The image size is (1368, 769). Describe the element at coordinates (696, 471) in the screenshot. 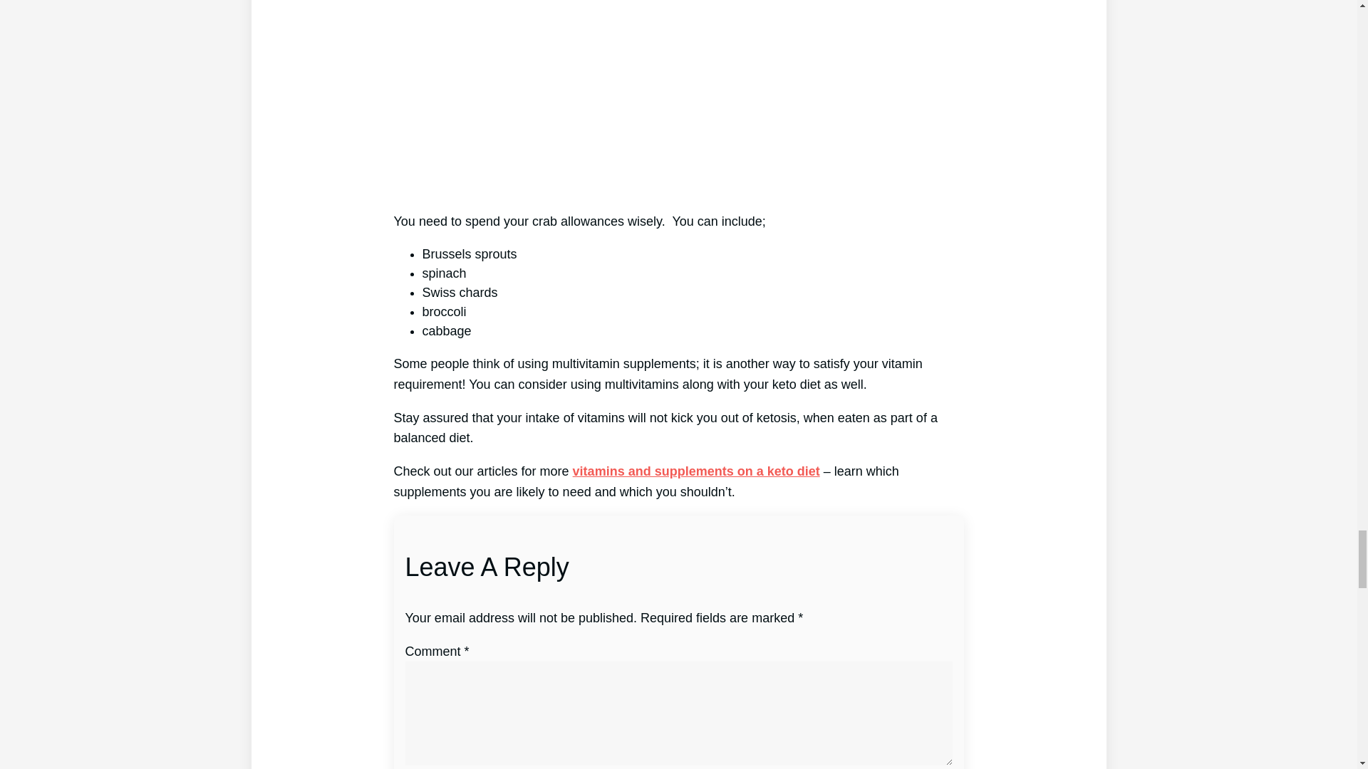

I see `vitamins and supplements on a keto diet` at that location.